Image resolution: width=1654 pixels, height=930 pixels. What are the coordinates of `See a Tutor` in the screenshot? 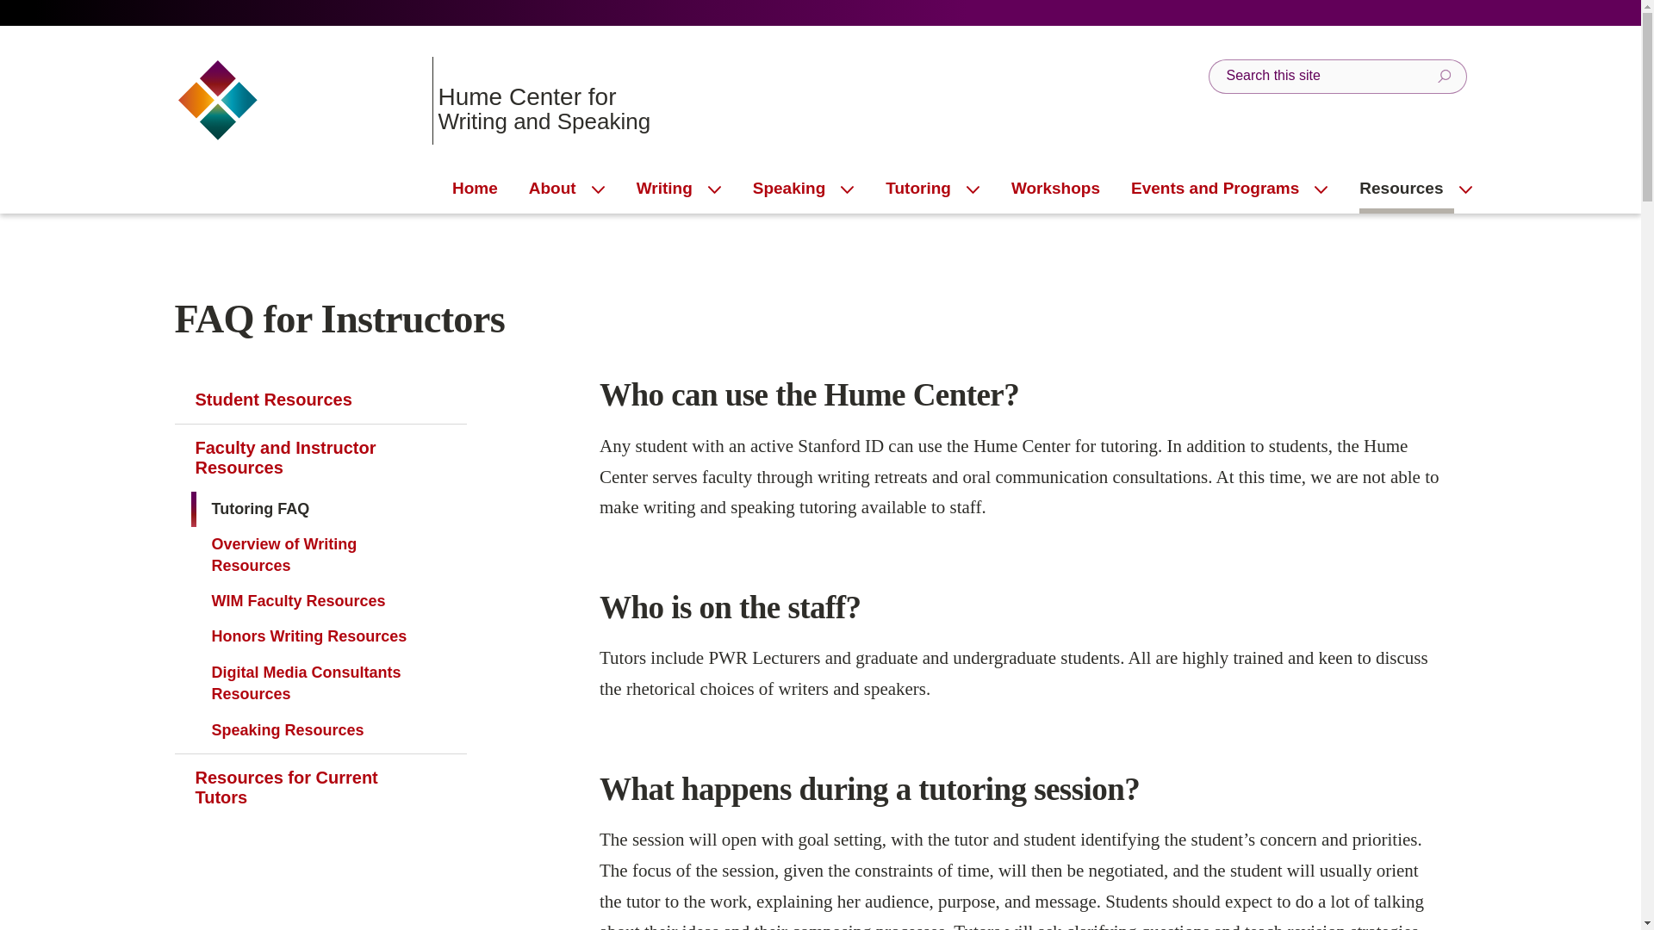 It's located at (670, 189).